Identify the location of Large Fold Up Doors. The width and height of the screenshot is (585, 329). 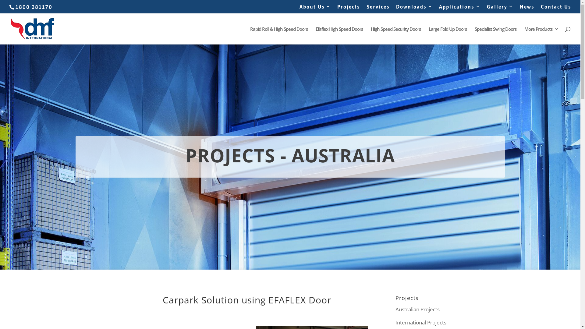
(448, 36).